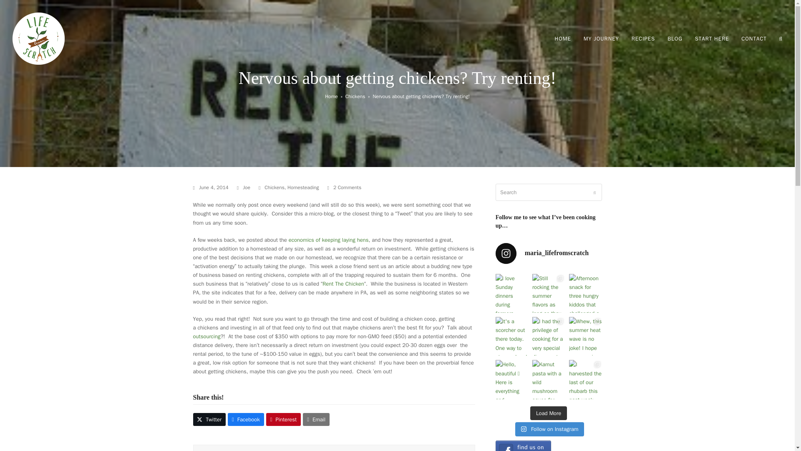  I want to click on outsourcing, so click(207, 337).